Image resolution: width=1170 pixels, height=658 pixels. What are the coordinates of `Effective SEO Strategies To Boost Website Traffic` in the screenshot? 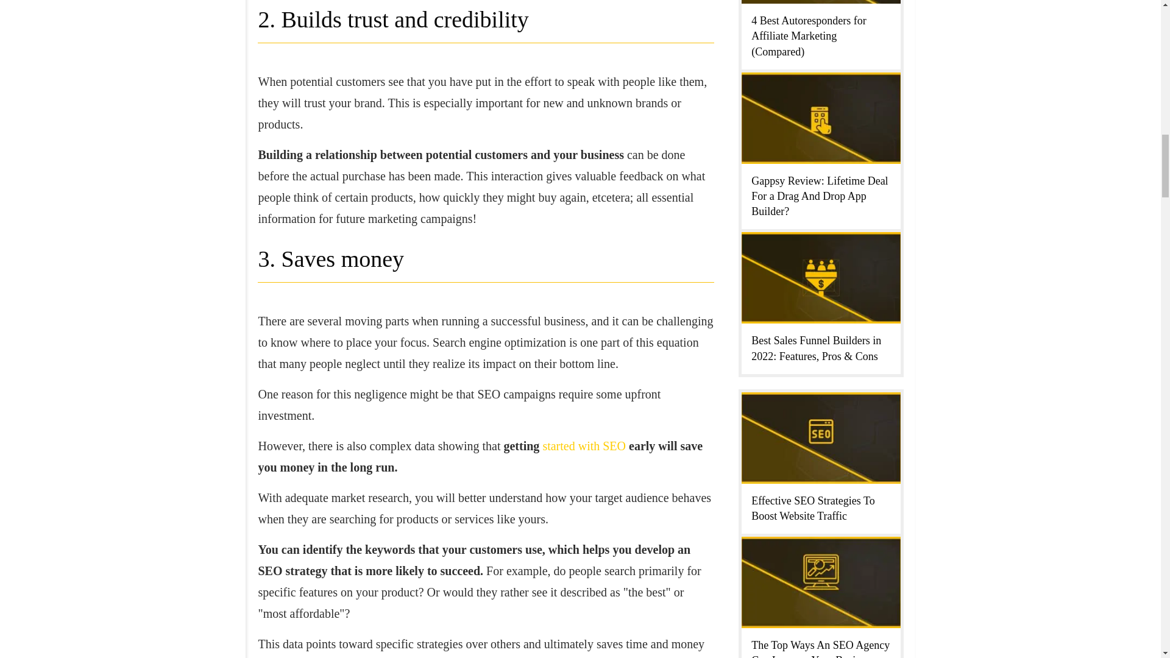 It's located at (813, 508).